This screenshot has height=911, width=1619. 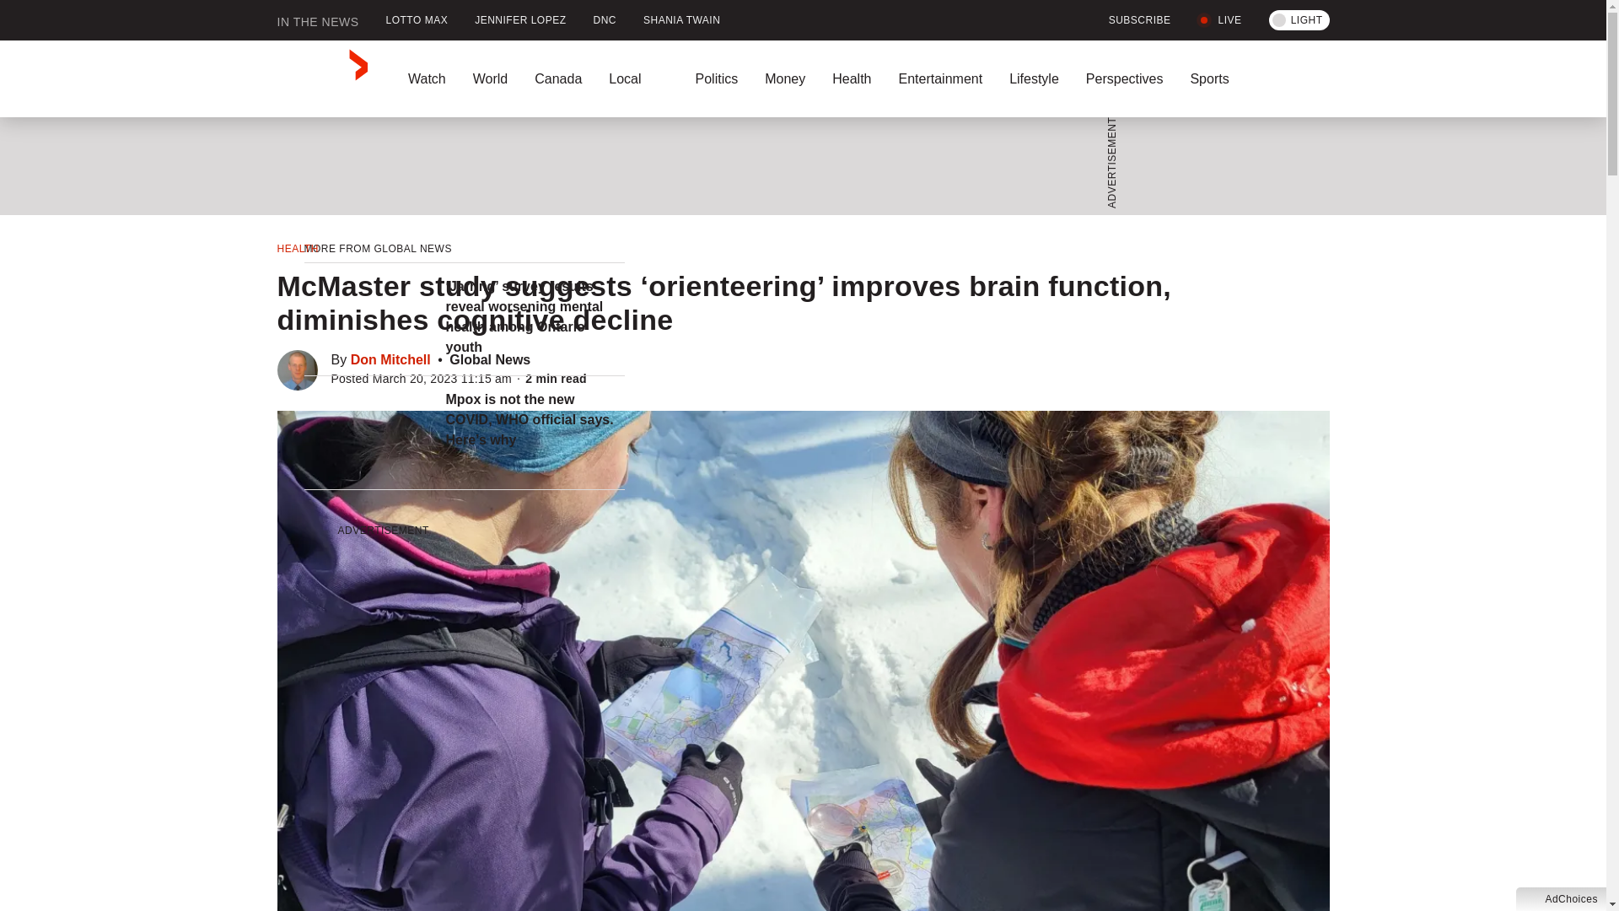 I want to click on GlobalNews home, so click(x=322, y=78).